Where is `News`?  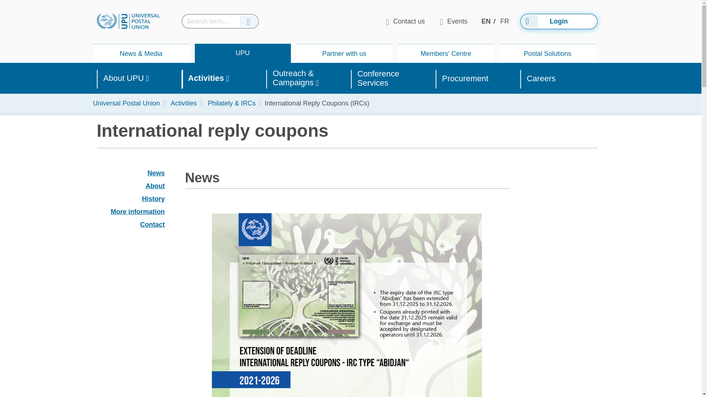
News is located at coordinates (130, 212).